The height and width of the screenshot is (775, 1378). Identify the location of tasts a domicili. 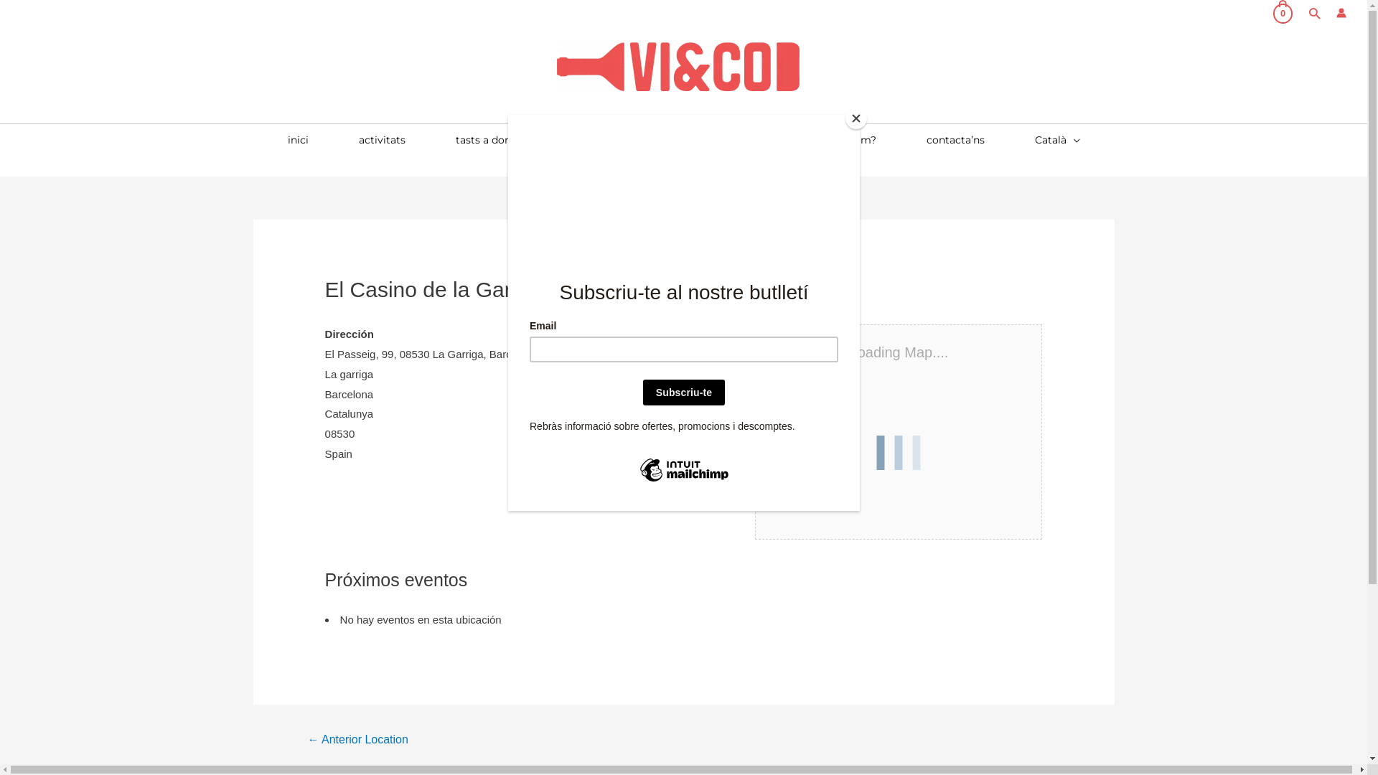
(494, 140).